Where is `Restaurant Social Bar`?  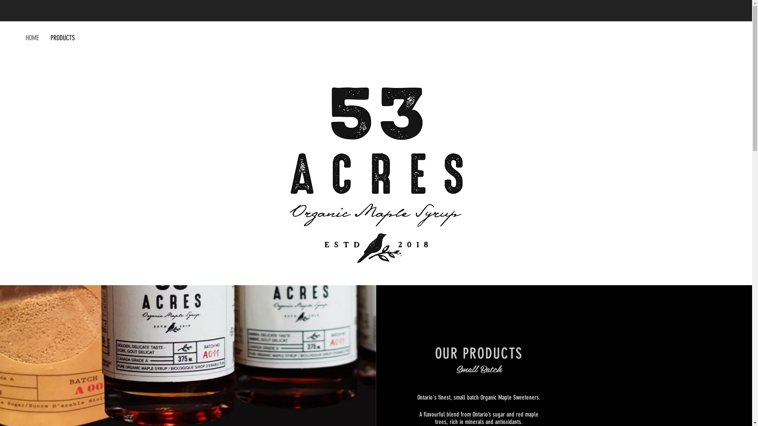
Restaurant Social Bar is located at coordinates (698, 38).